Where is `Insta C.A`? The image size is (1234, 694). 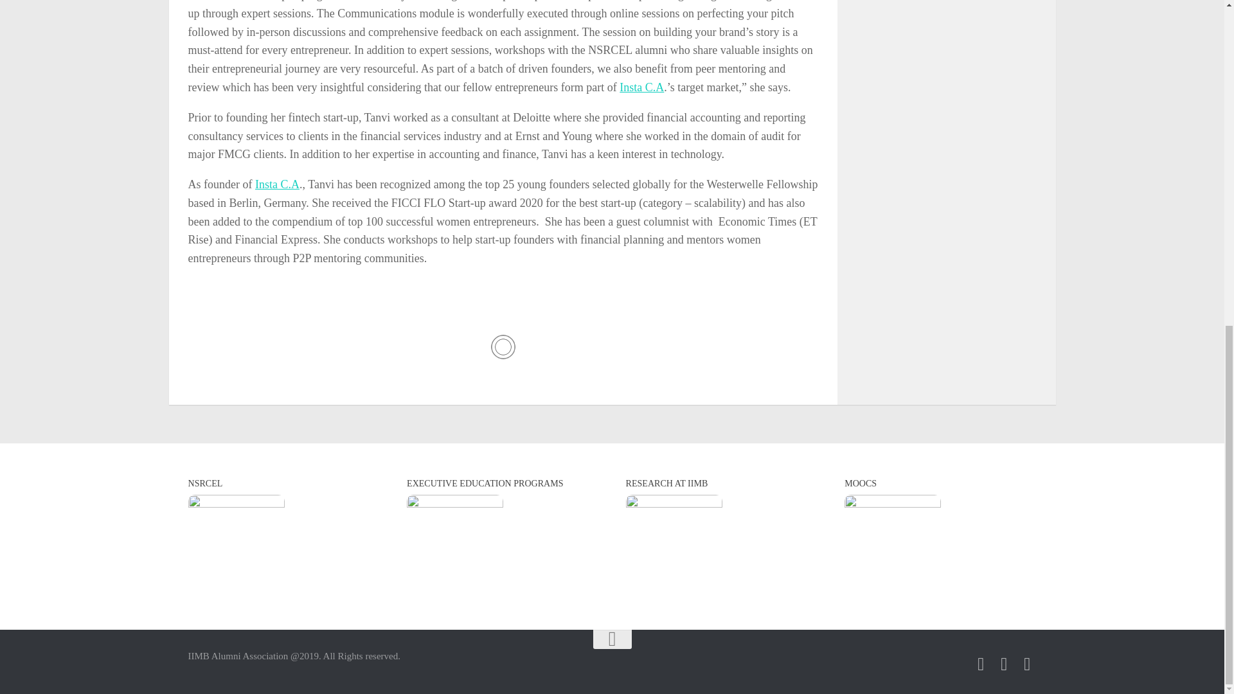 Insta C.A is located at coordinates (641, 87).